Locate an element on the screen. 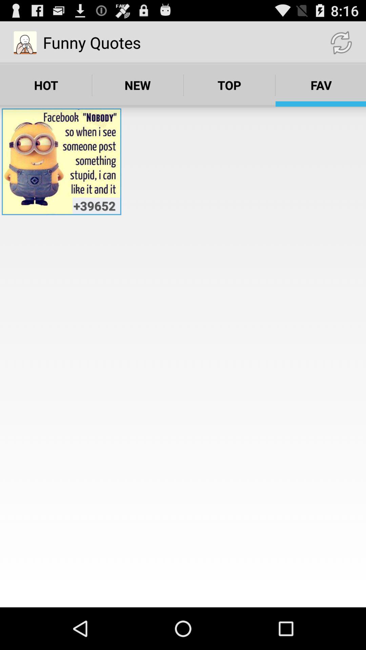 Image resolution: width=366 pixels, height=650 pixels. launch app above fav item is located at coordinates (341, 43).